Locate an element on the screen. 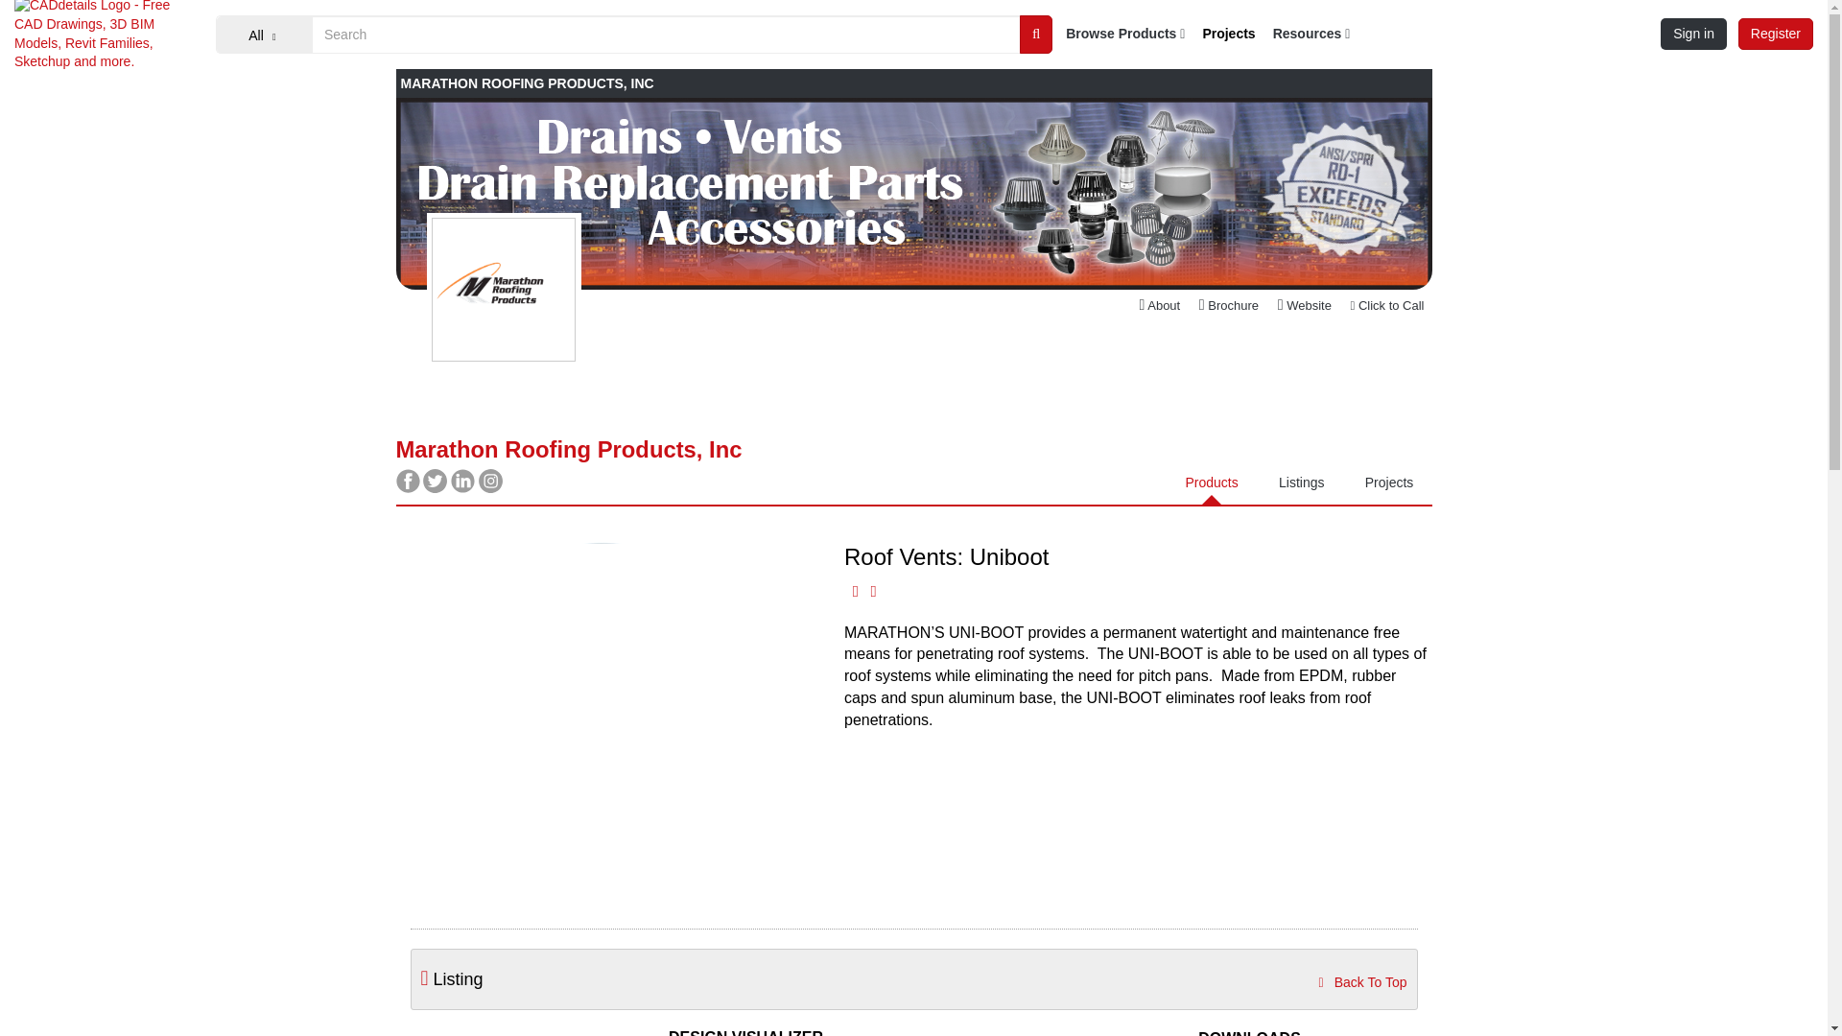 Image resolution: width=1842 pixels, height=1036 pixels. Sign in is located at coordinates (1694, 33).